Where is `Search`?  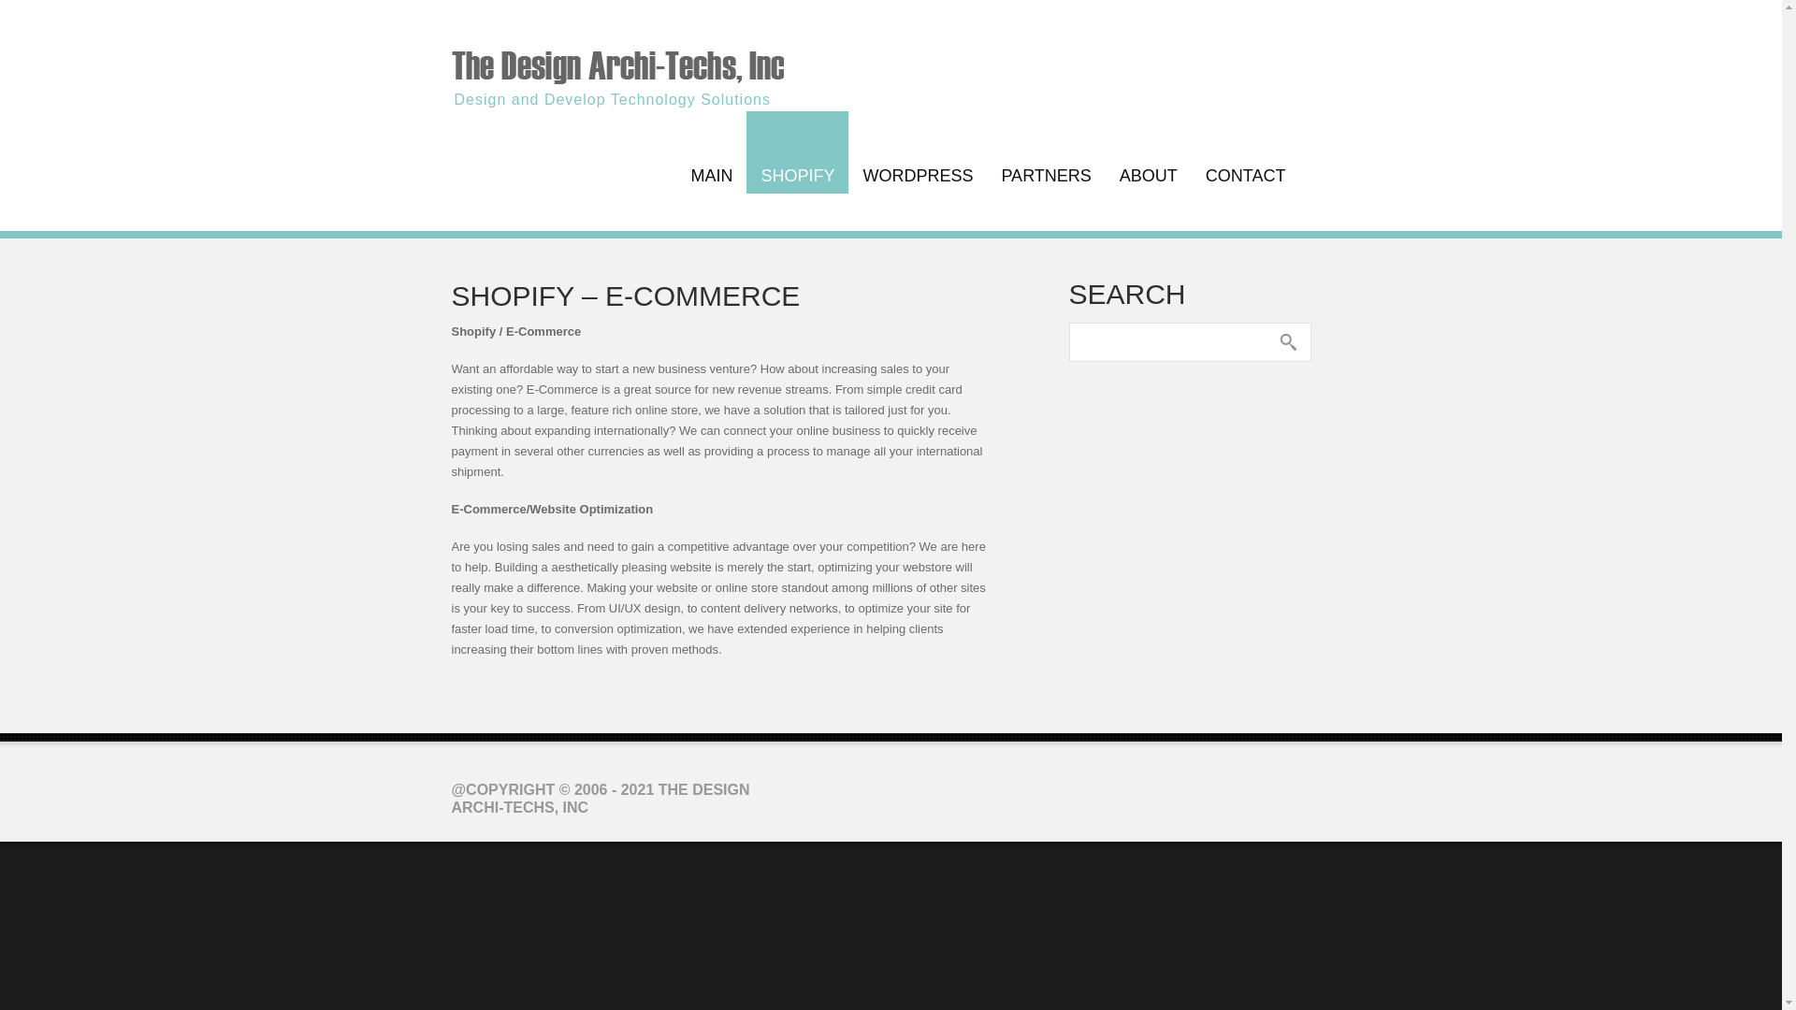 Search is located at coordinates (1287, 342).